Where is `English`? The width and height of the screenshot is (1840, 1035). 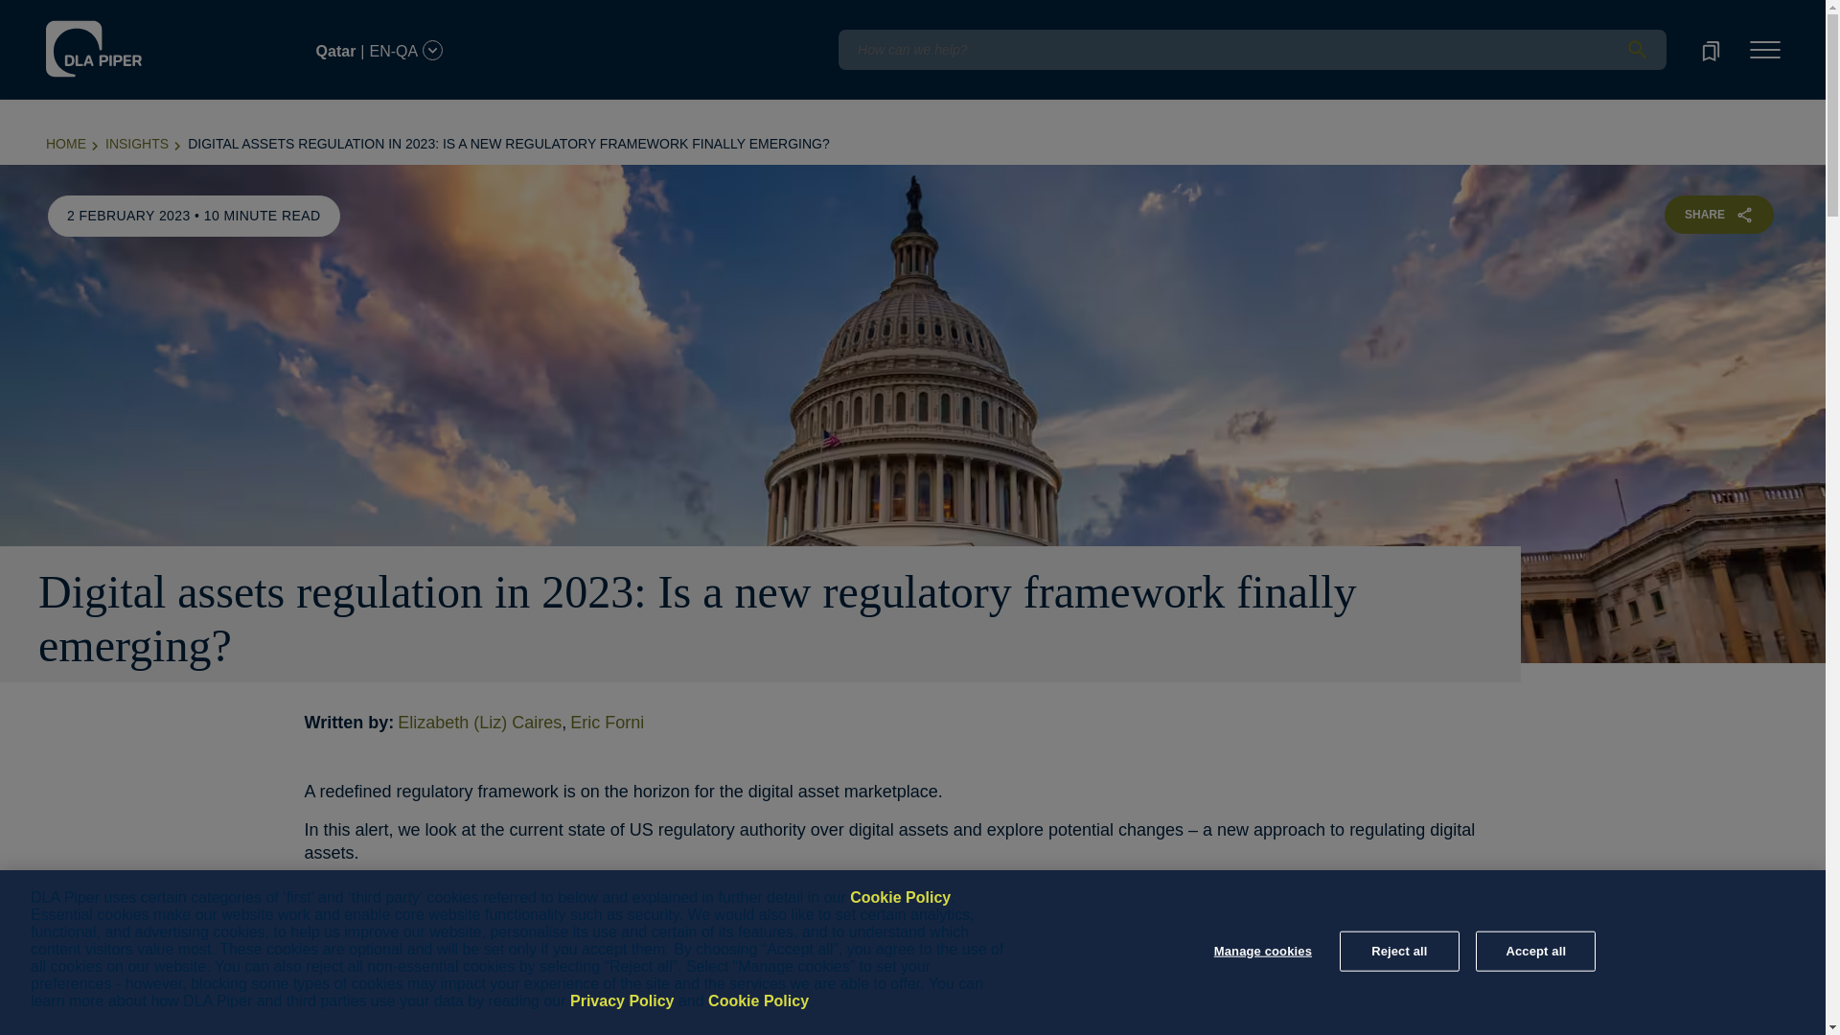 English is located at coordinates (146, 14).